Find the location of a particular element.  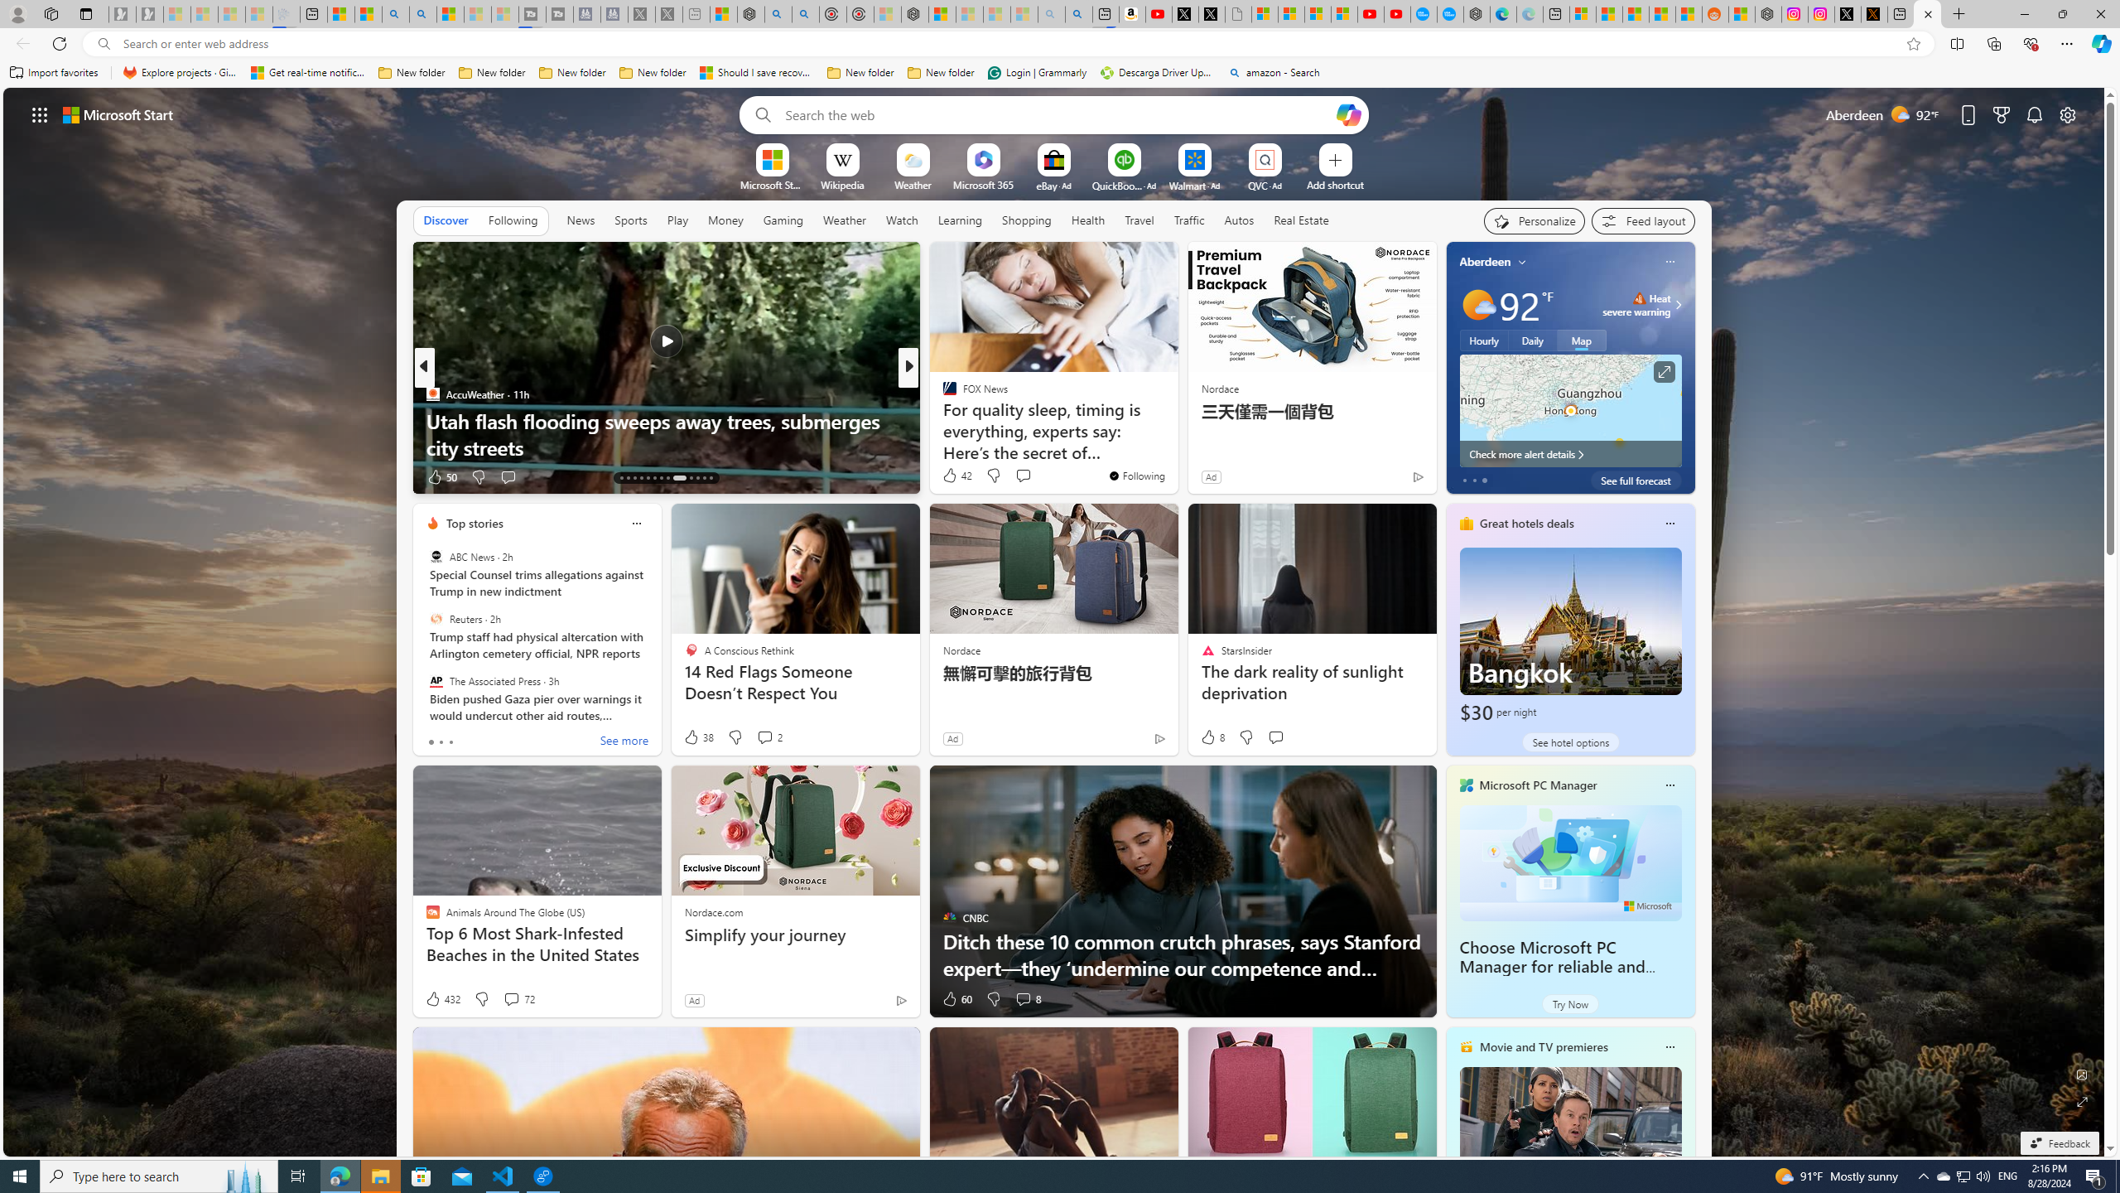

AutomationID: tab-17 is located at coordinates (648, 478).